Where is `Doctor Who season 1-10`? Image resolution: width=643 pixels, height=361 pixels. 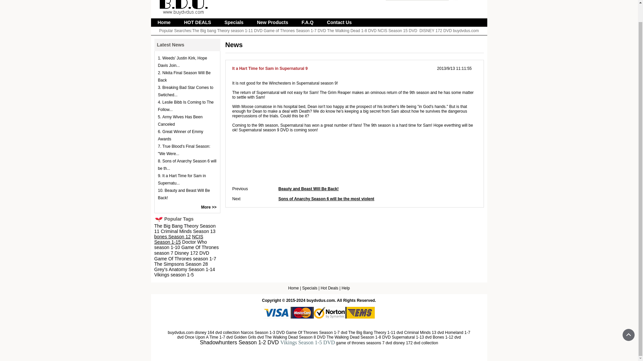
Doctor Who season 1-10 is located at coordinates (180, 245).